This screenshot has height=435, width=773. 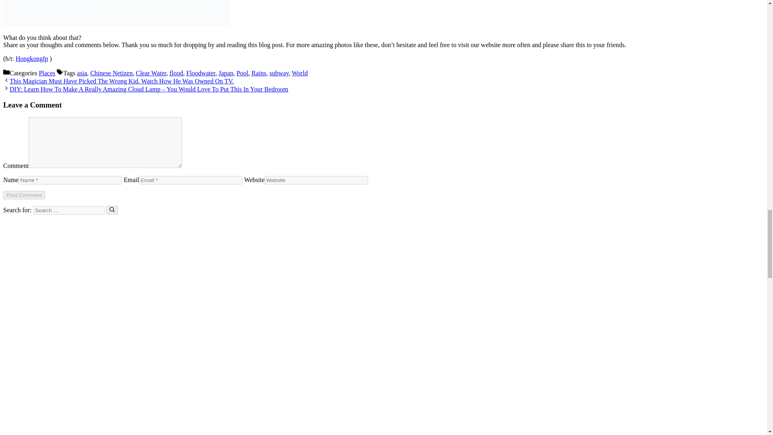 I want to click on Post Comment, so click(x=24, y=195).